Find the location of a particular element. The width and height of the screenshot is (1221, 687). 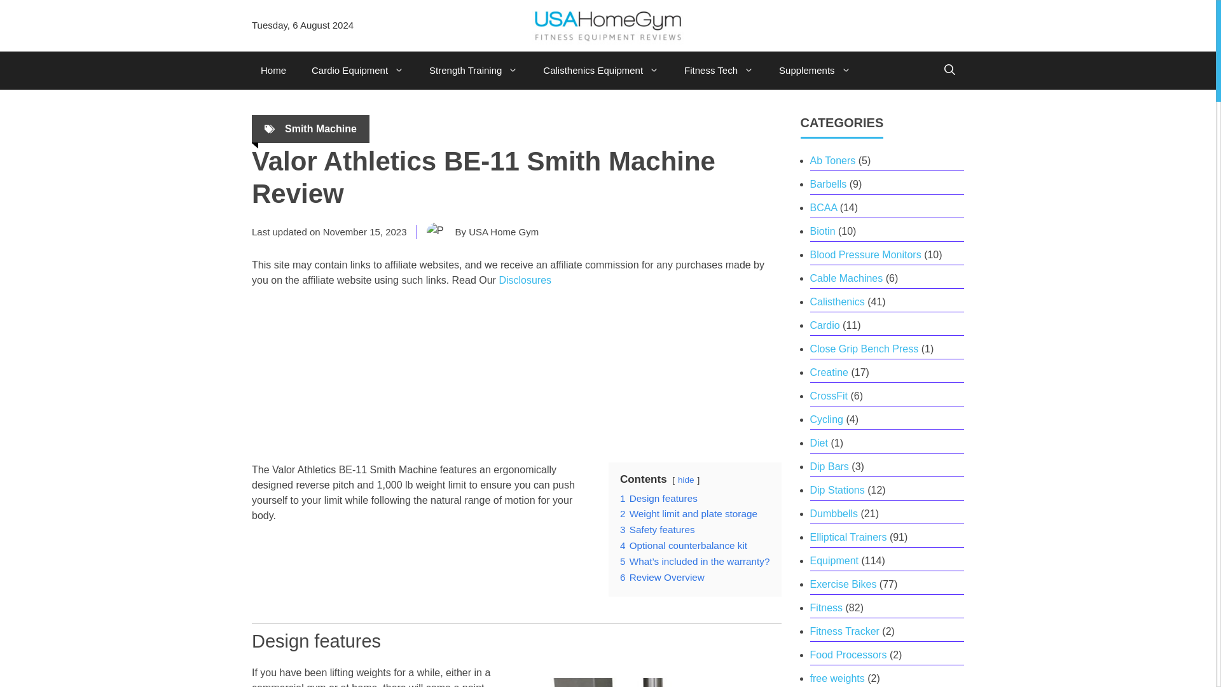

Strength Training is located at coordinates (473, 71).